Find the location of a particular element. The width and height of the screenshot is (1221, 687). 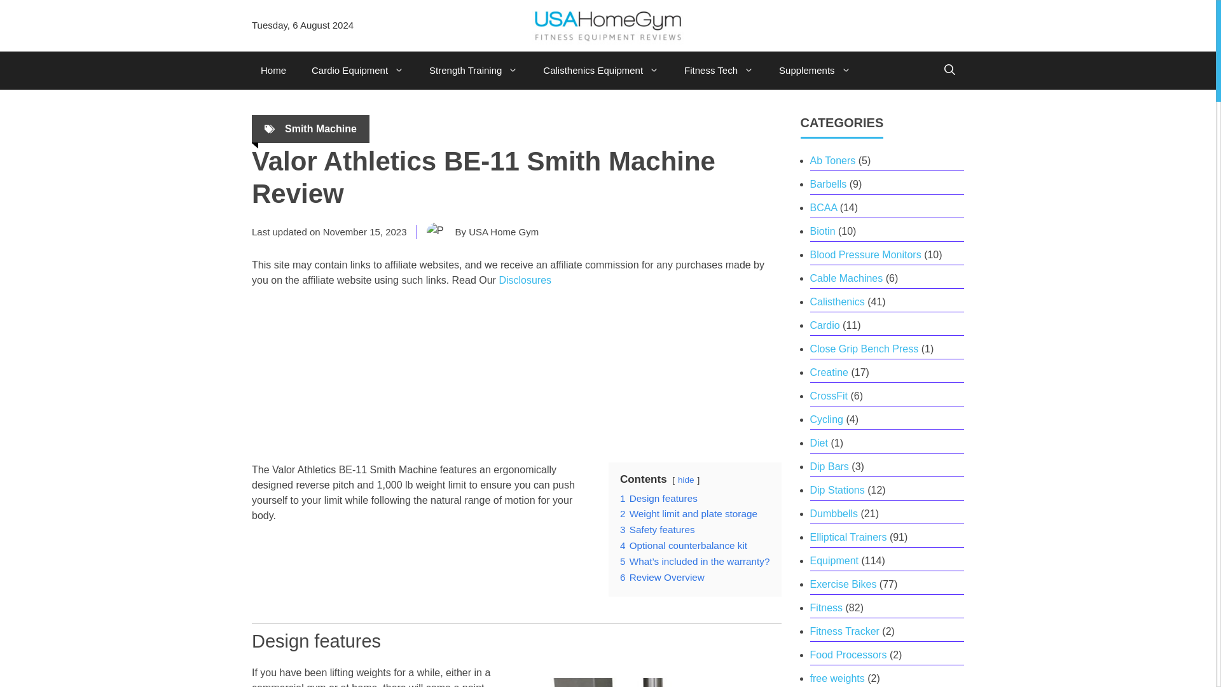

Strength Training is located at coordinates (473, 71).